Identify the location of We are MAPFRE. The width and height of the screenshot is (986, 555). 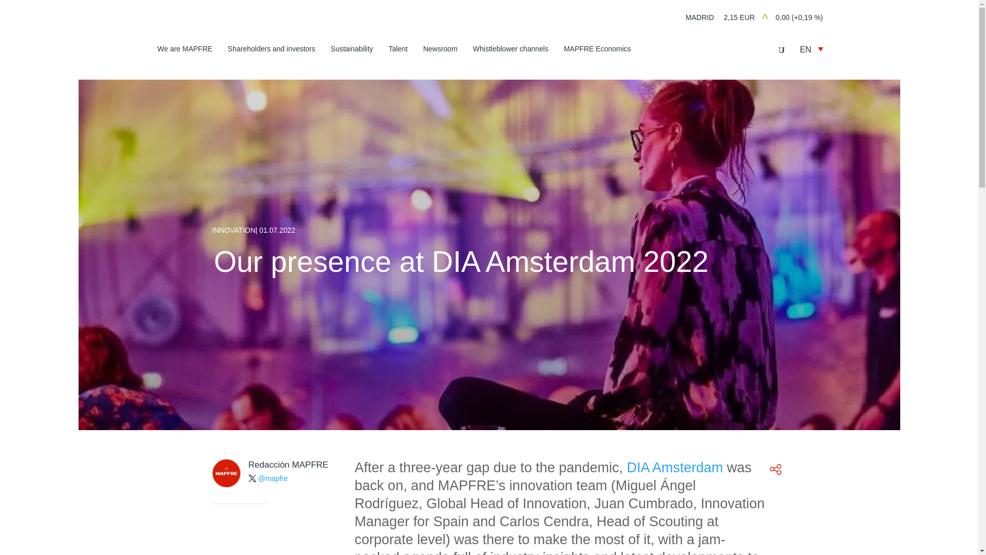
(184, 50).